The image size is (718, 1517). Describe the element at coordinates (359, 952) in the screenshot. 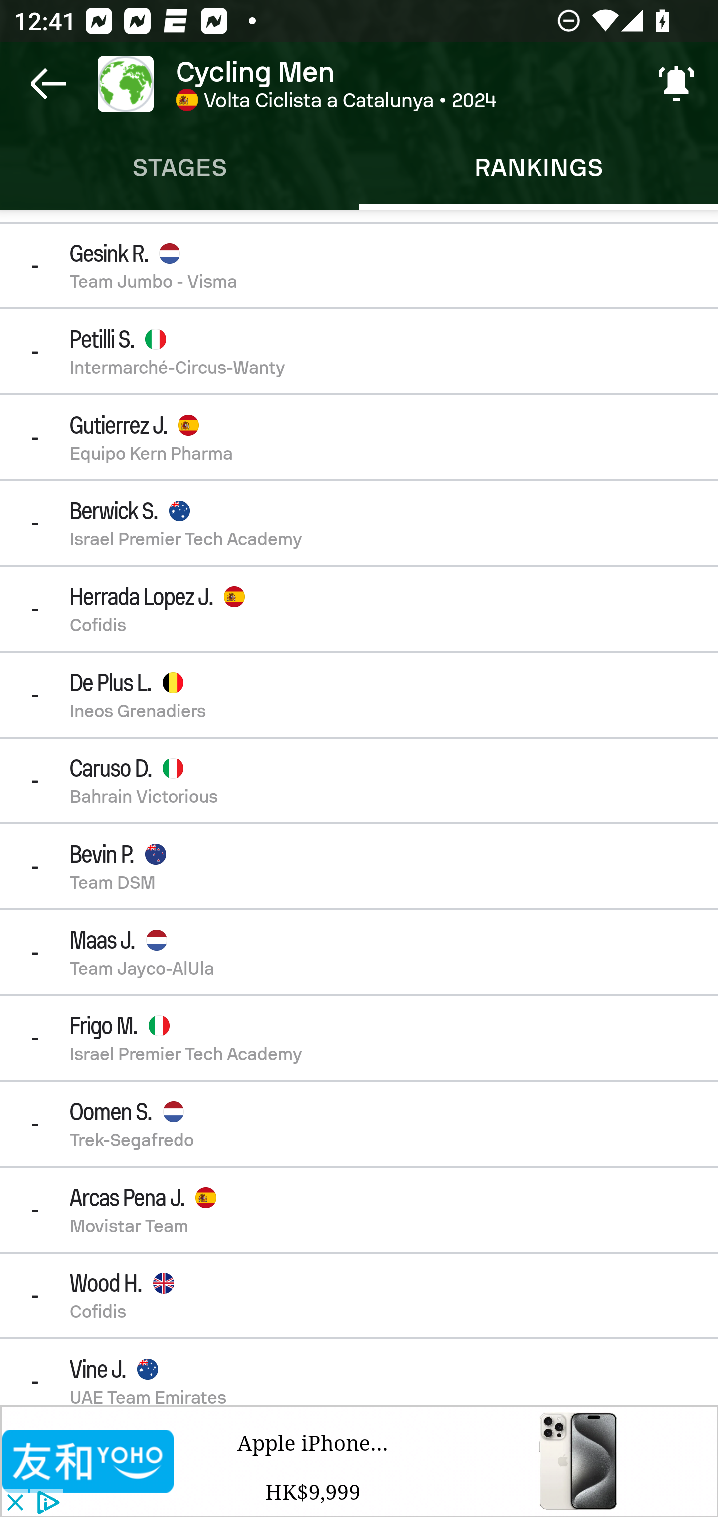

I see `- Maas J. Team Jayco-AlUla` at that location.